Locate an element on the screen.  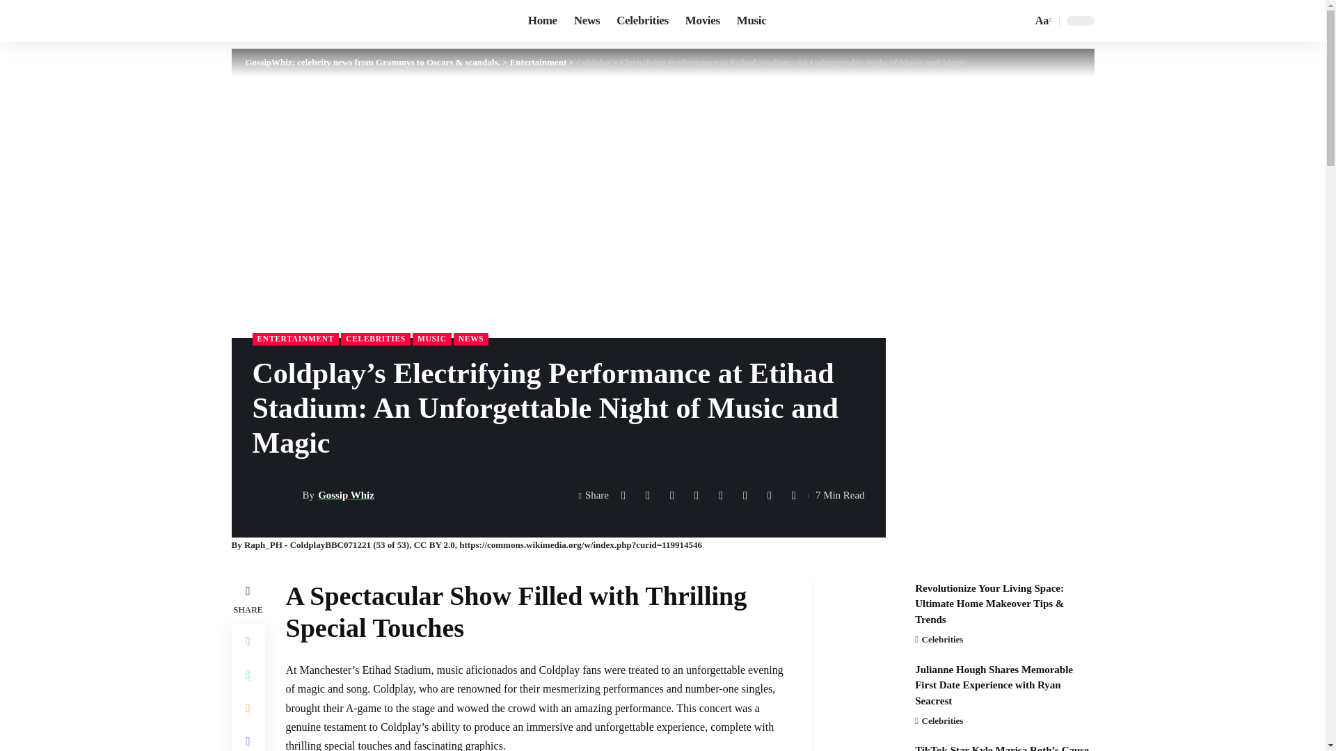
MUSIC is located at coordinates (431, 339).